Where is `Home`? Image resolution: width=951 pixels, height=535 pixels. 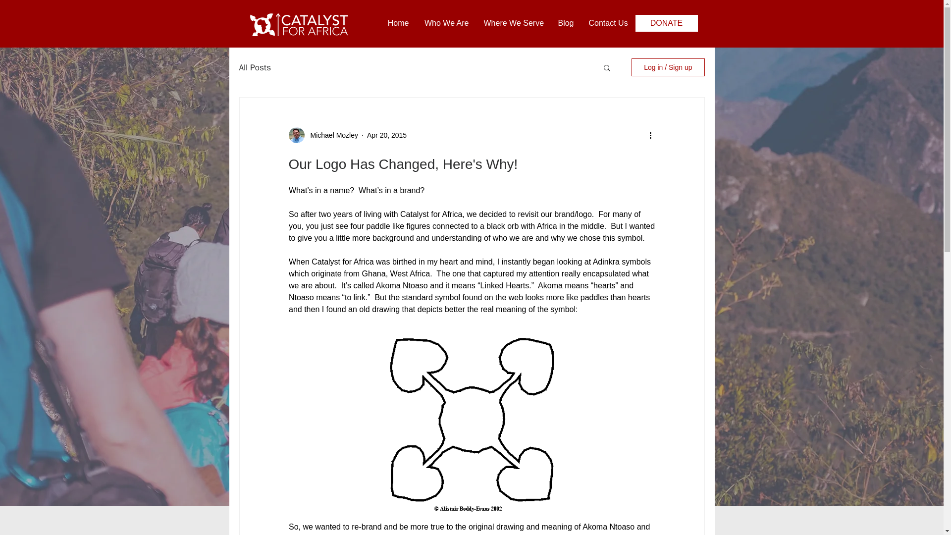
Home is located at coordinates (398, 23).